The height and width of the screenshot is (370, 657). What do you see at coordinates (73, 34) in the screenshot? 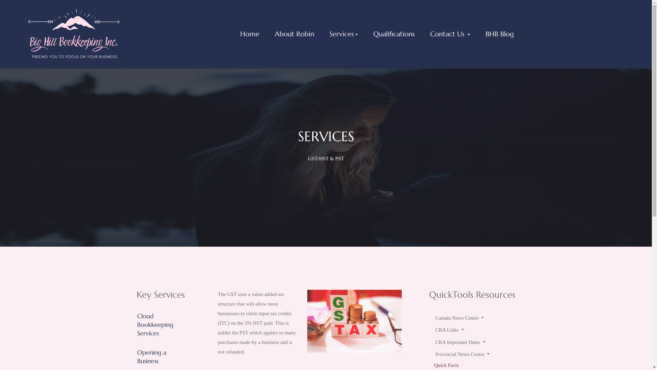
I see `Big Hill Bookkeeping` at bounding box center [73, 34].